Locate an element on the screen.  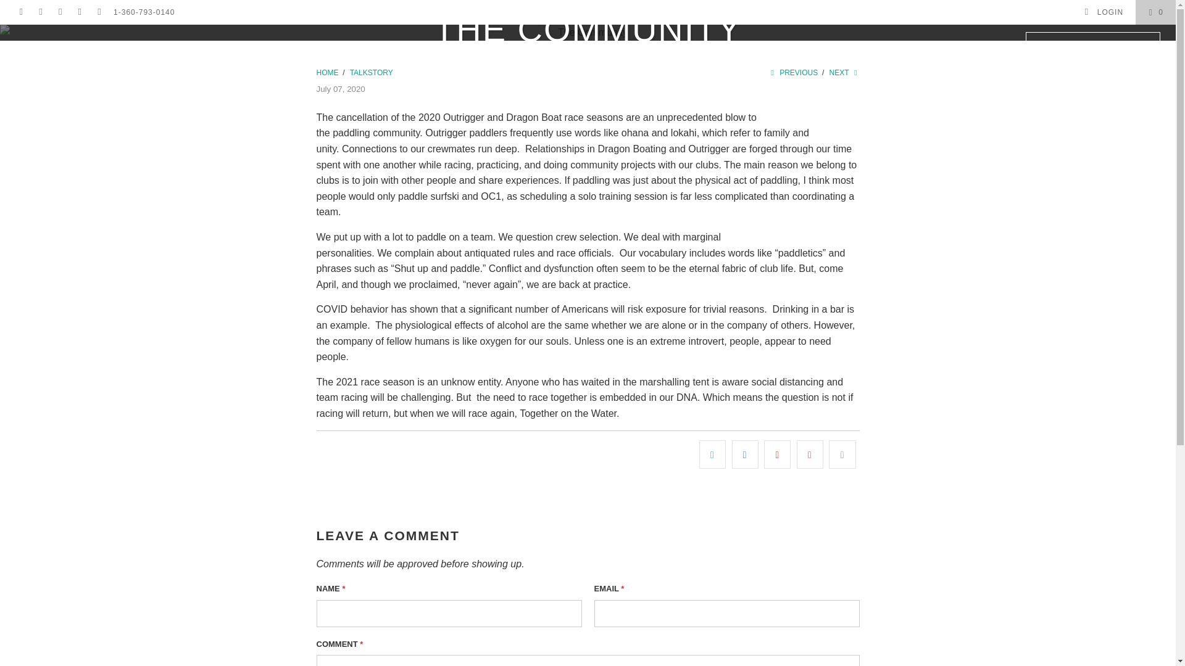
SHOP is located at coordinates (227, 46).